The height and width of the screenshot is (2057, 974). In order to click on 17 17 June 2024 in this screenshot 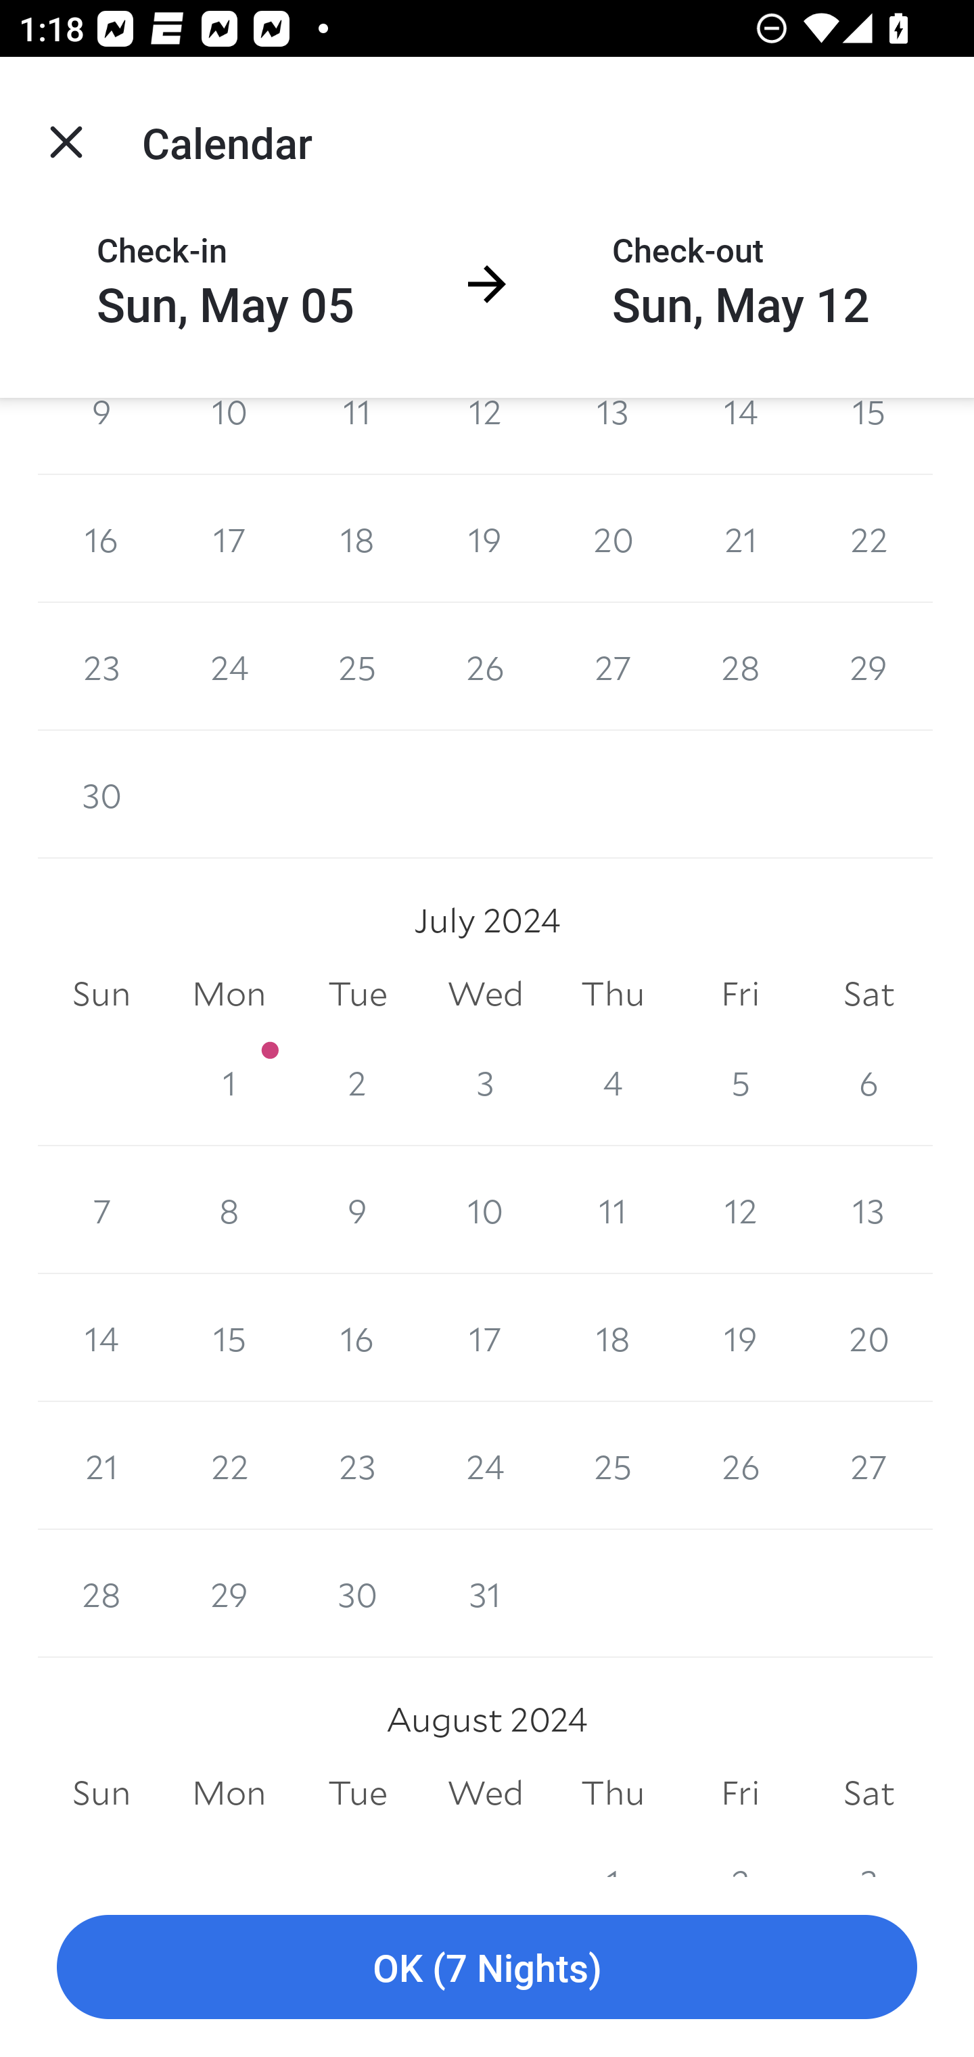, I will do `click(229, 539)`.